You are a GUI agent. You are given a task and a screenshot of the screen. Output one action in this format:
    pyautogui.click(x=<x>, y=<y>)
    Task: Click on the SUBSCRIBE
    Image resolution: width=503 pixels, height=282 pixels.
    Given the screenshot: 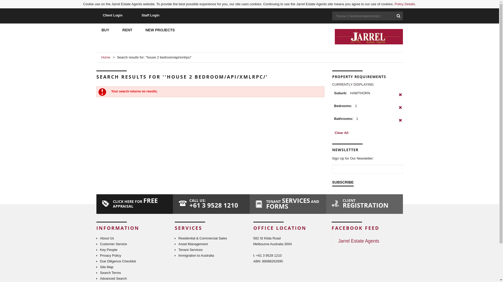 What is the action you would take?
    pyautogui.click(x=343, y=182)
    